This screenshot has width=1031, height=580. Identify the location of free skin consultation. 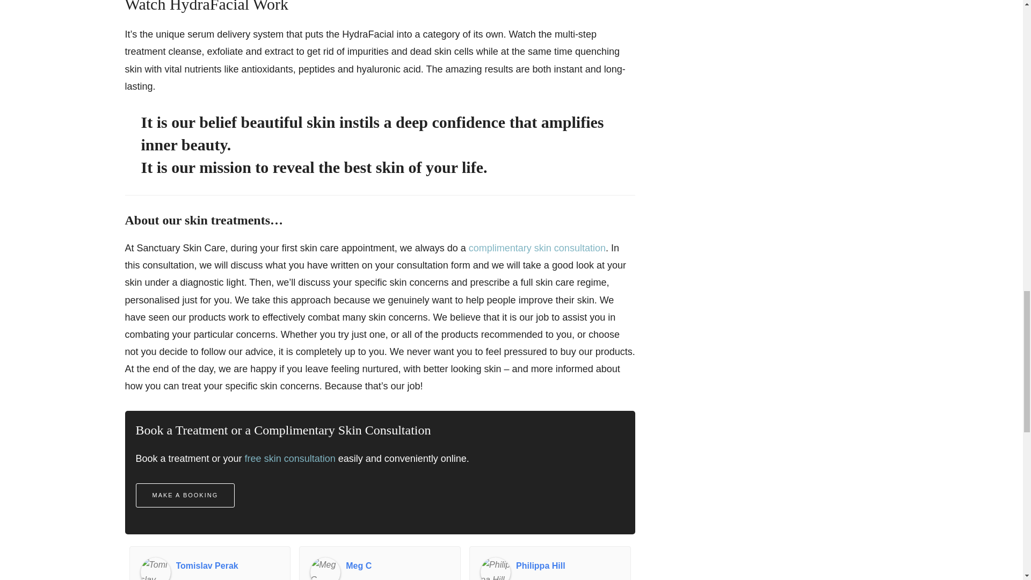
(290, 459).